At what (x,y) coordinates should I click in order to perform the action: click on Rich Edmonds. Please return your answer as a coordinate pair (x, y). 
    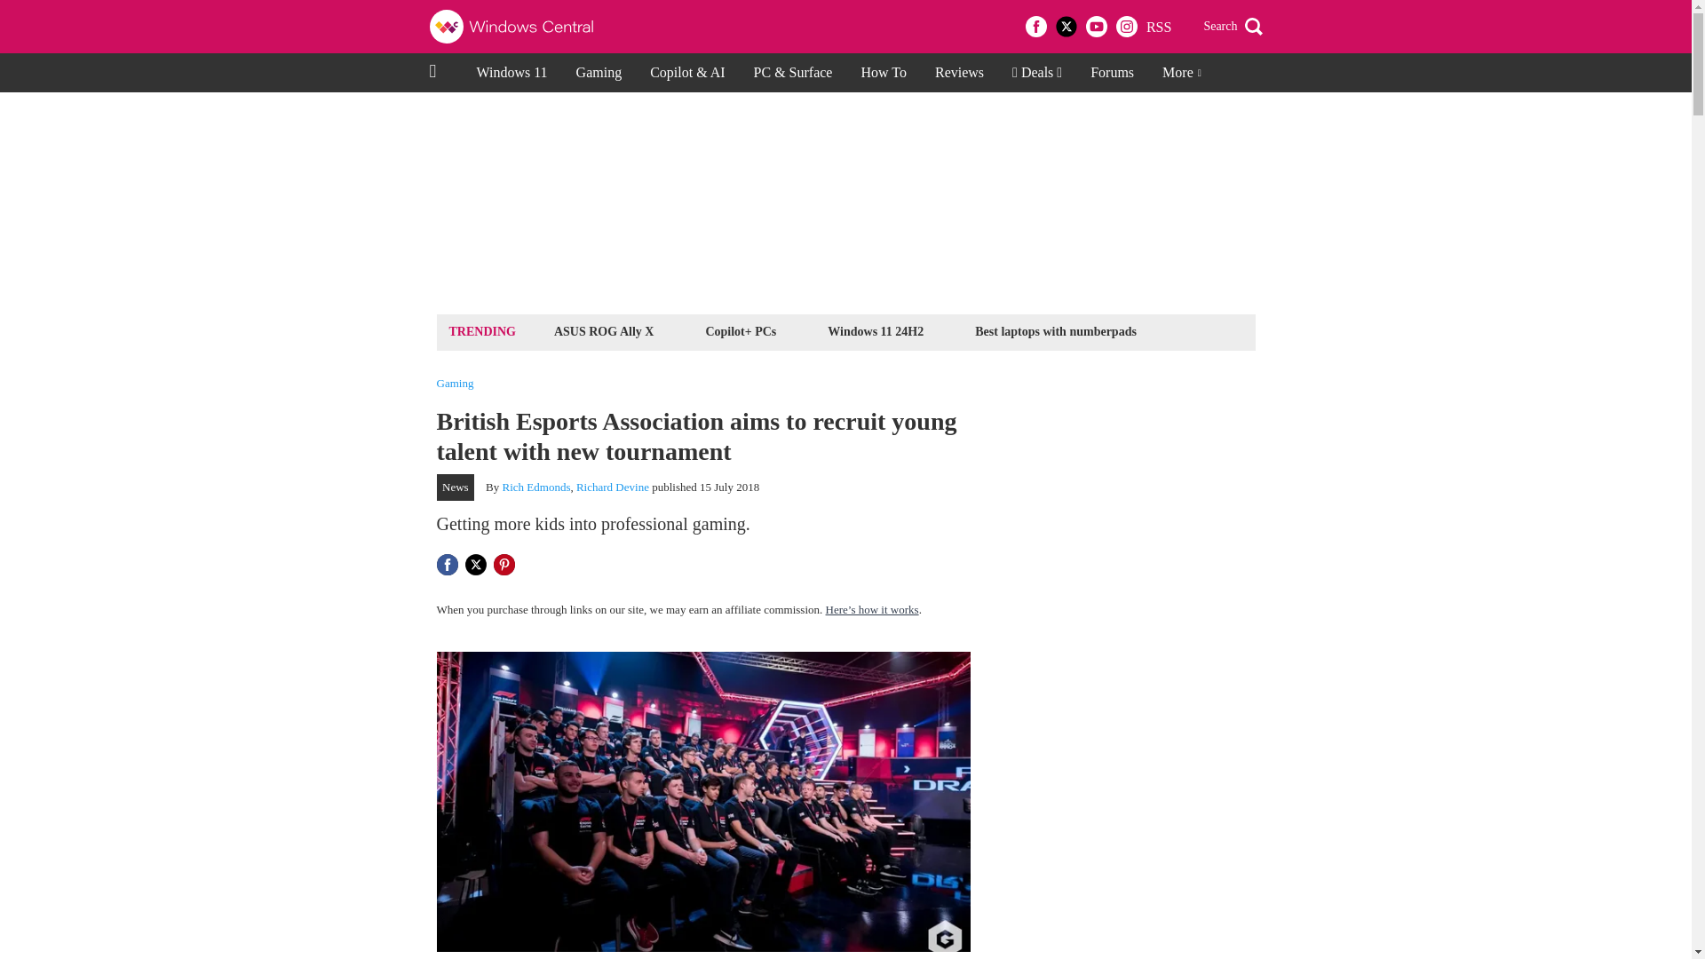
    Looking at the image, I should click on (536, 487).